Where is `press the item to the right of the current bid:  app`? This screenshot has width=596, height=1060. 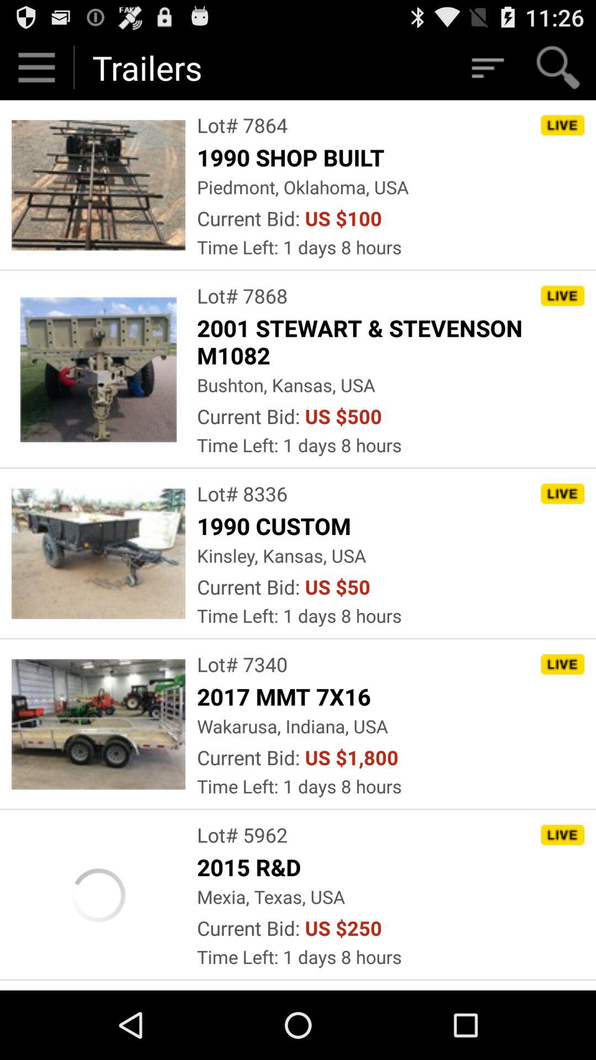 press the item to the right of the current bid:  app is located at coordinates (343, 219).